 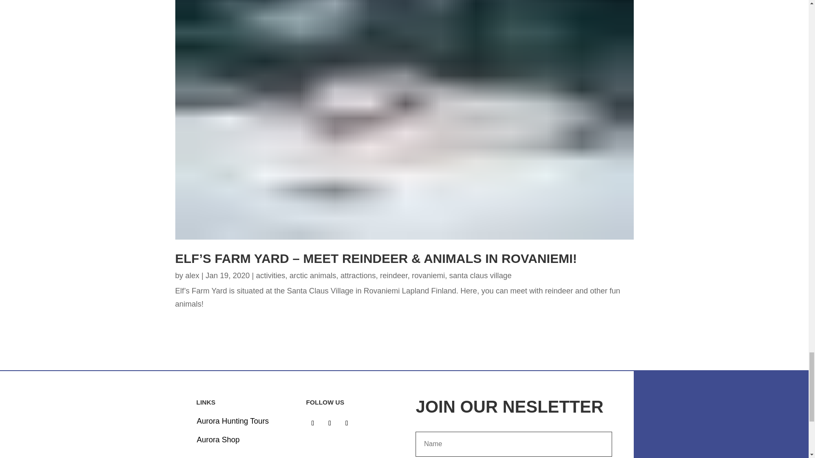 What do you see at coordinates (312, 423) in the screenshot?
I see `Follow on Facebook` at bounding box center [312, 423].